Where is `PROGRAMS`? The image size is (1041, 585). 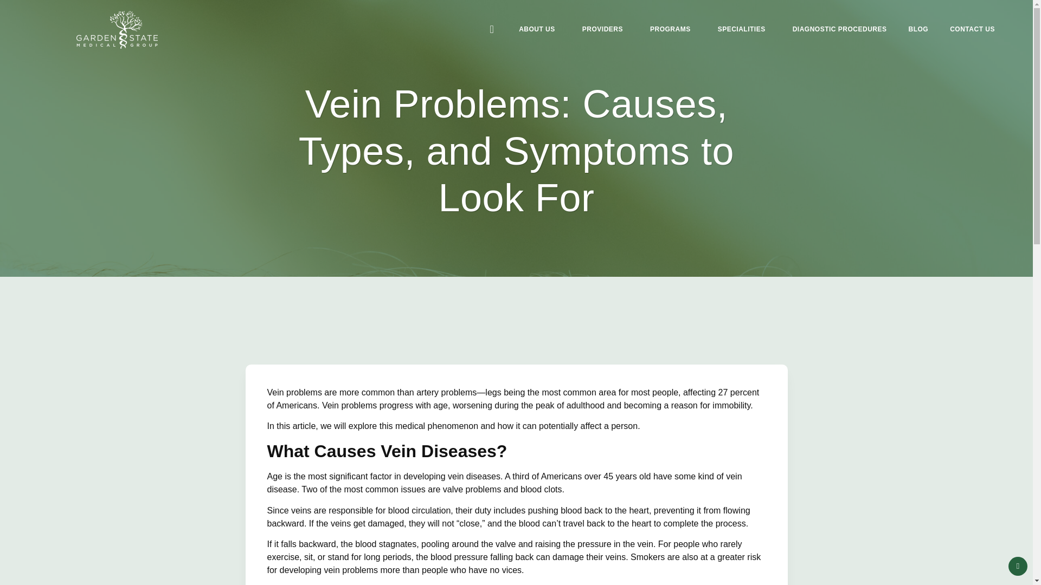
PROGRAMS is located at coordinates (672, 4).